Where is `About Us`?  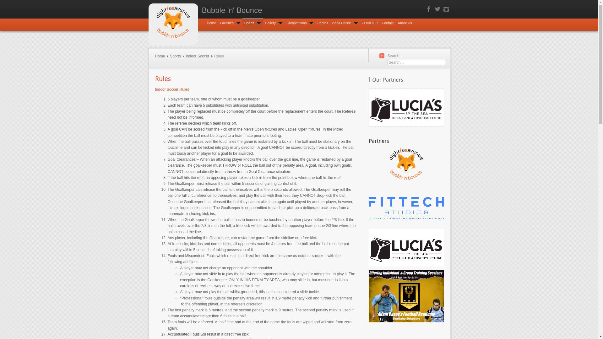 About Us is located at coordinates (405, 25).